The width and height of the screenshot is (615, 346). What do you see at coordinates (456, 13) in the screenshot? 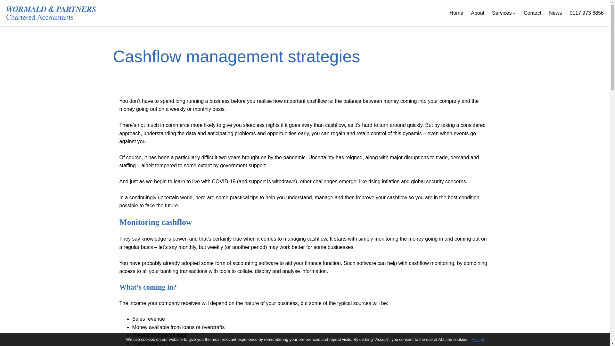
I see `Home` at bounding box center [456, 13].